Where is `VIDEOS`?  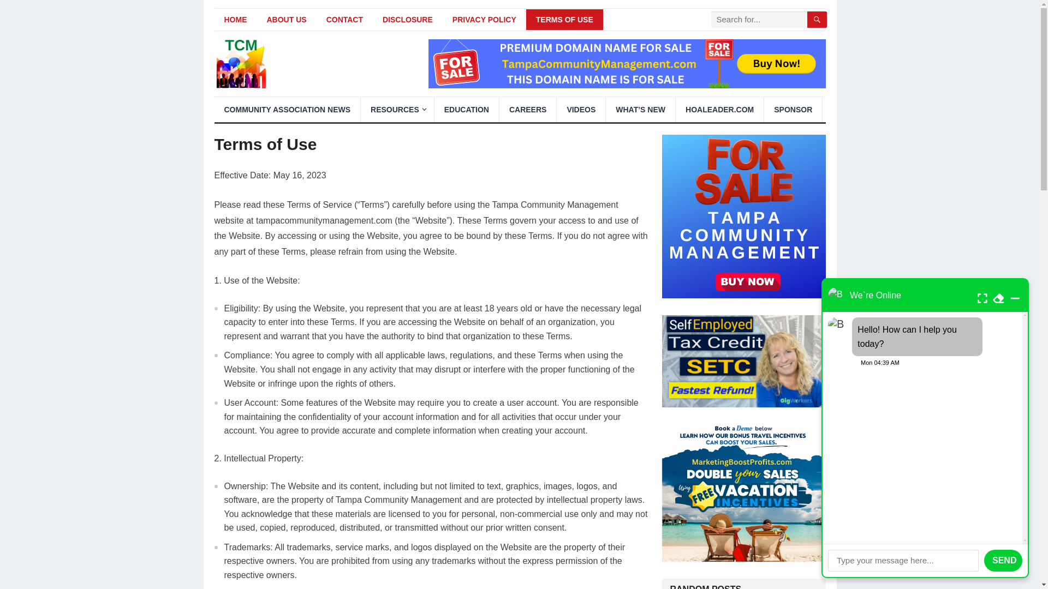
VIDEOS is located at coordinates (581, 109).